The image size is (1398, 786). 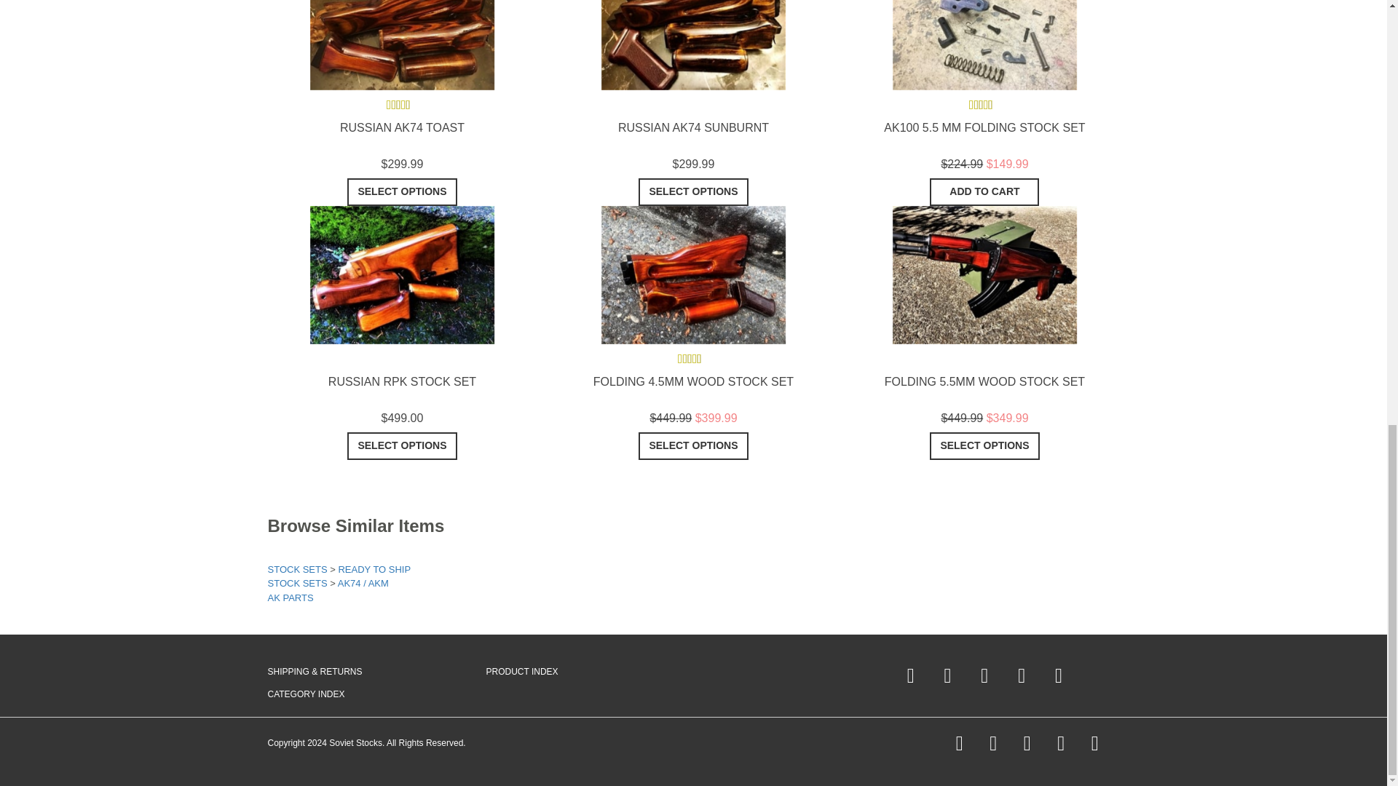 What do you see at coordinates (1059, 675) in the screenshot?
I see `Follow Us on Instagram` at bounding box center [1059, 675].